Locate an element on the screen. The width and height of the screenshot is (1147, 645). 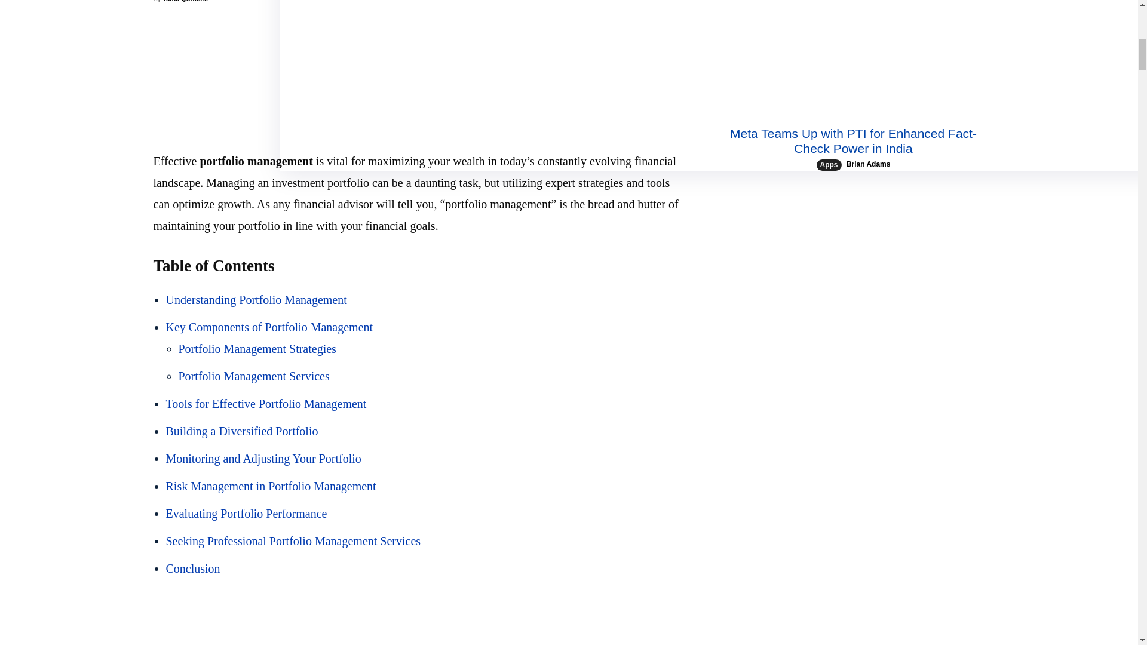
Conclusion is located at coordinates (193, 569).